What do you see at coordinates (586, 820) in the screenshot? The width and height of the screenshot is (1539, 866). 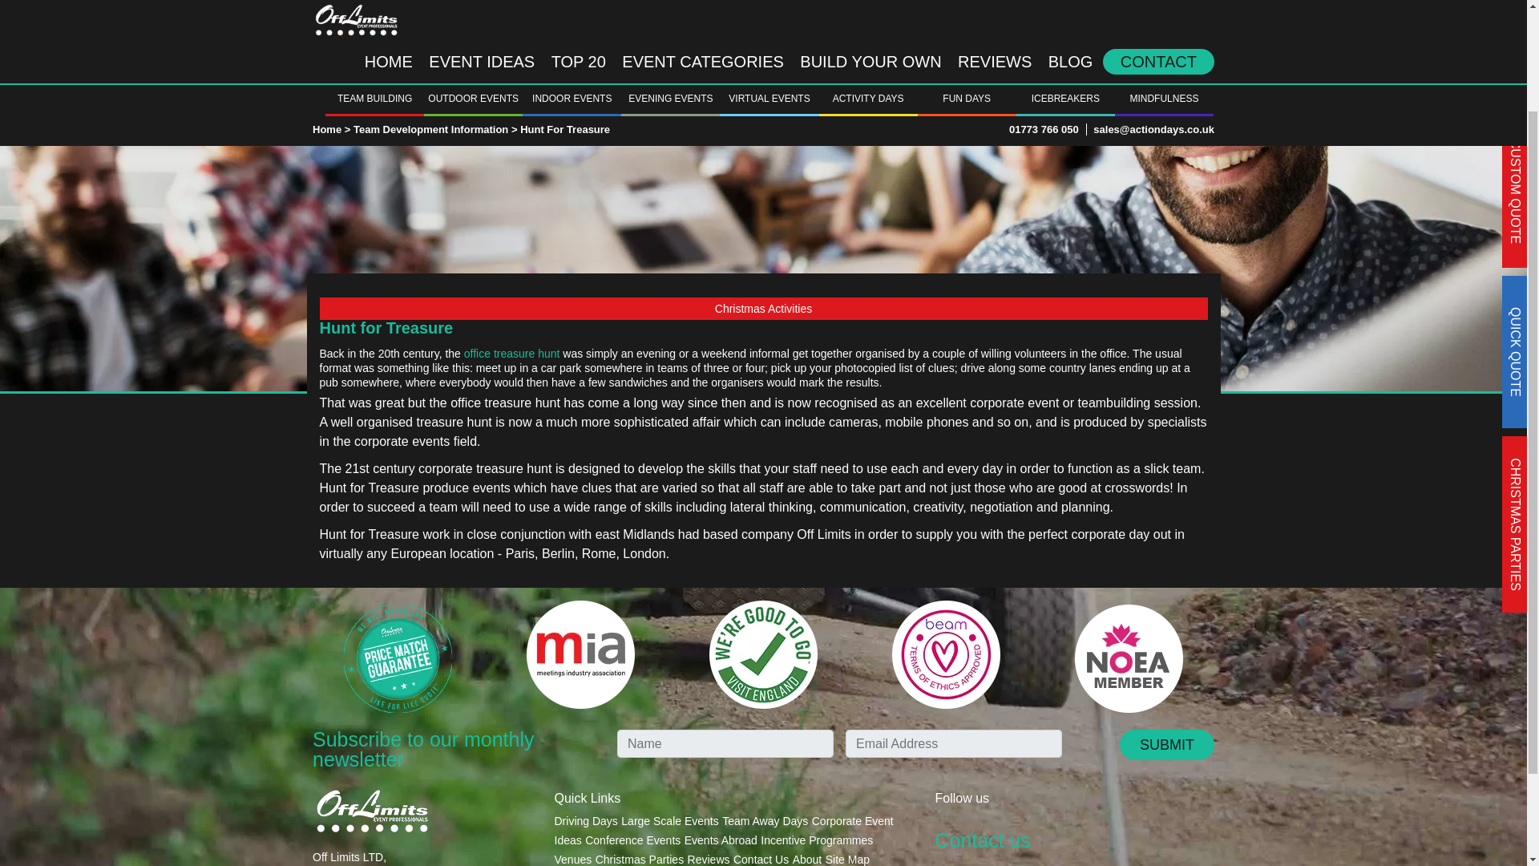 I see `Driving Days` at bounding box center [586, 820].